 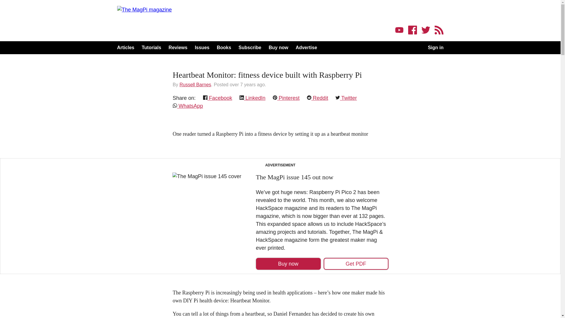 I want to click on Like The MagPi on Facebook, so click(x=412, y=30).